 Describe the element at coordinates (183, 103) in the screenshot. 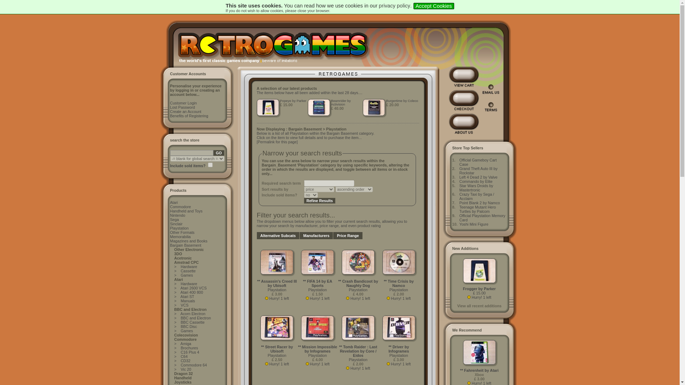

I see `Customer Login` at that location.